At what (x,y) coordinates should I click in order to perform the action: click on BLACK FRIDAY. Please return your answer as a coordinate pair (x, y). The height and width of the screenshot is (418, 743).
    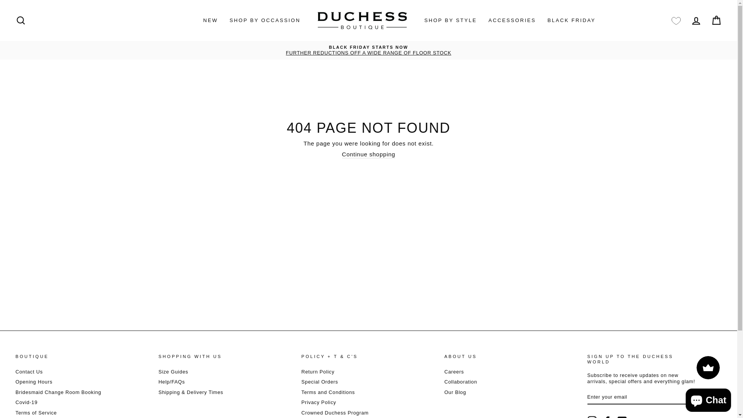
    Looking at the image, I should click on (572, 21).